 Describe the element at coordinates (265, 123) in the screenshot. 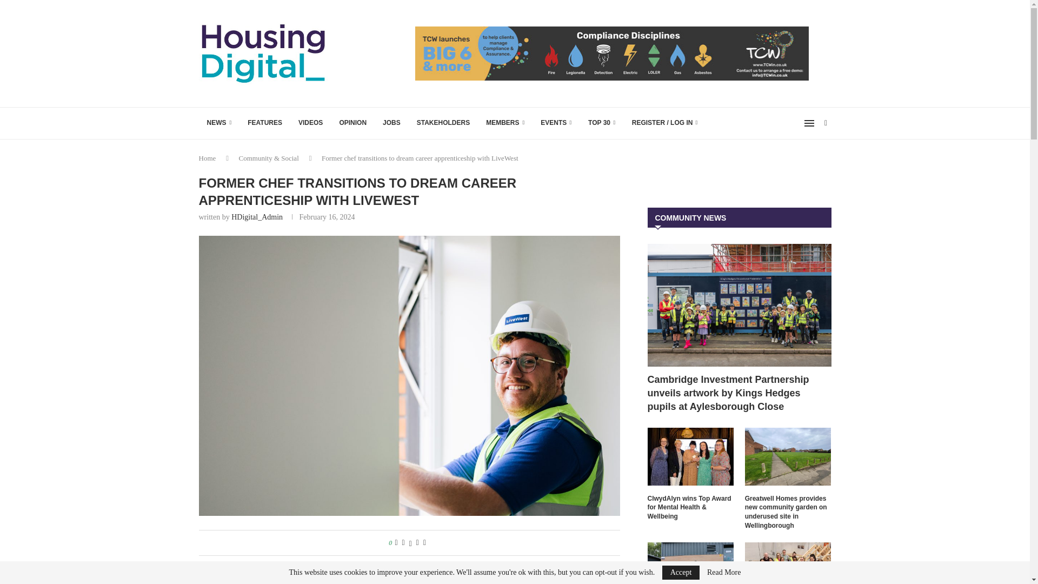

I see `FEATURES` at that location.